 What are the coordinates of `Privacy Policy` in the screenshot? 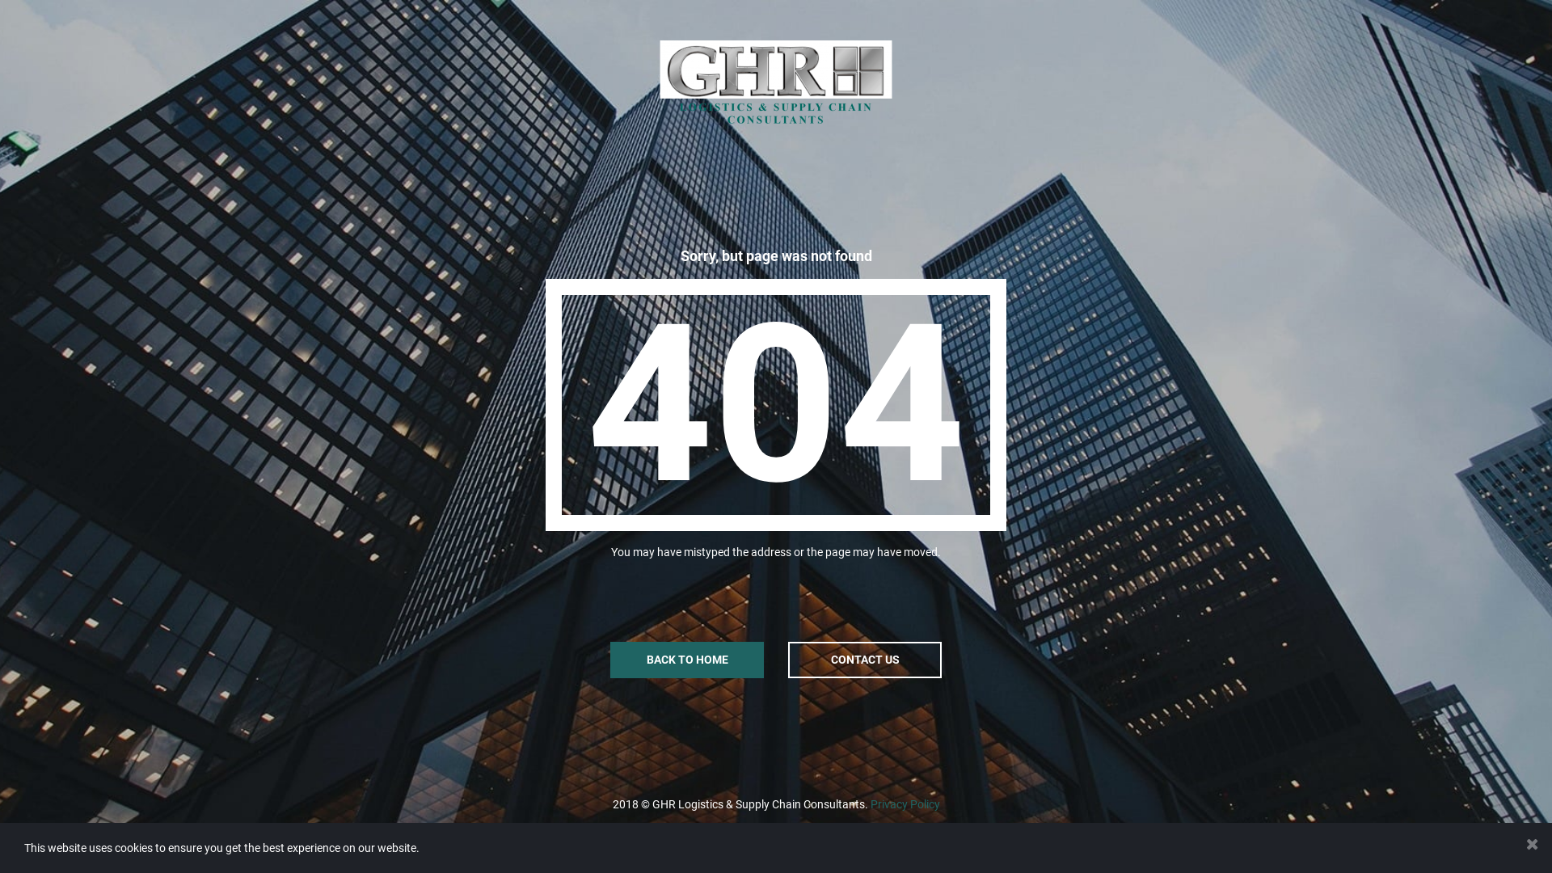 It's located at (905, 804).